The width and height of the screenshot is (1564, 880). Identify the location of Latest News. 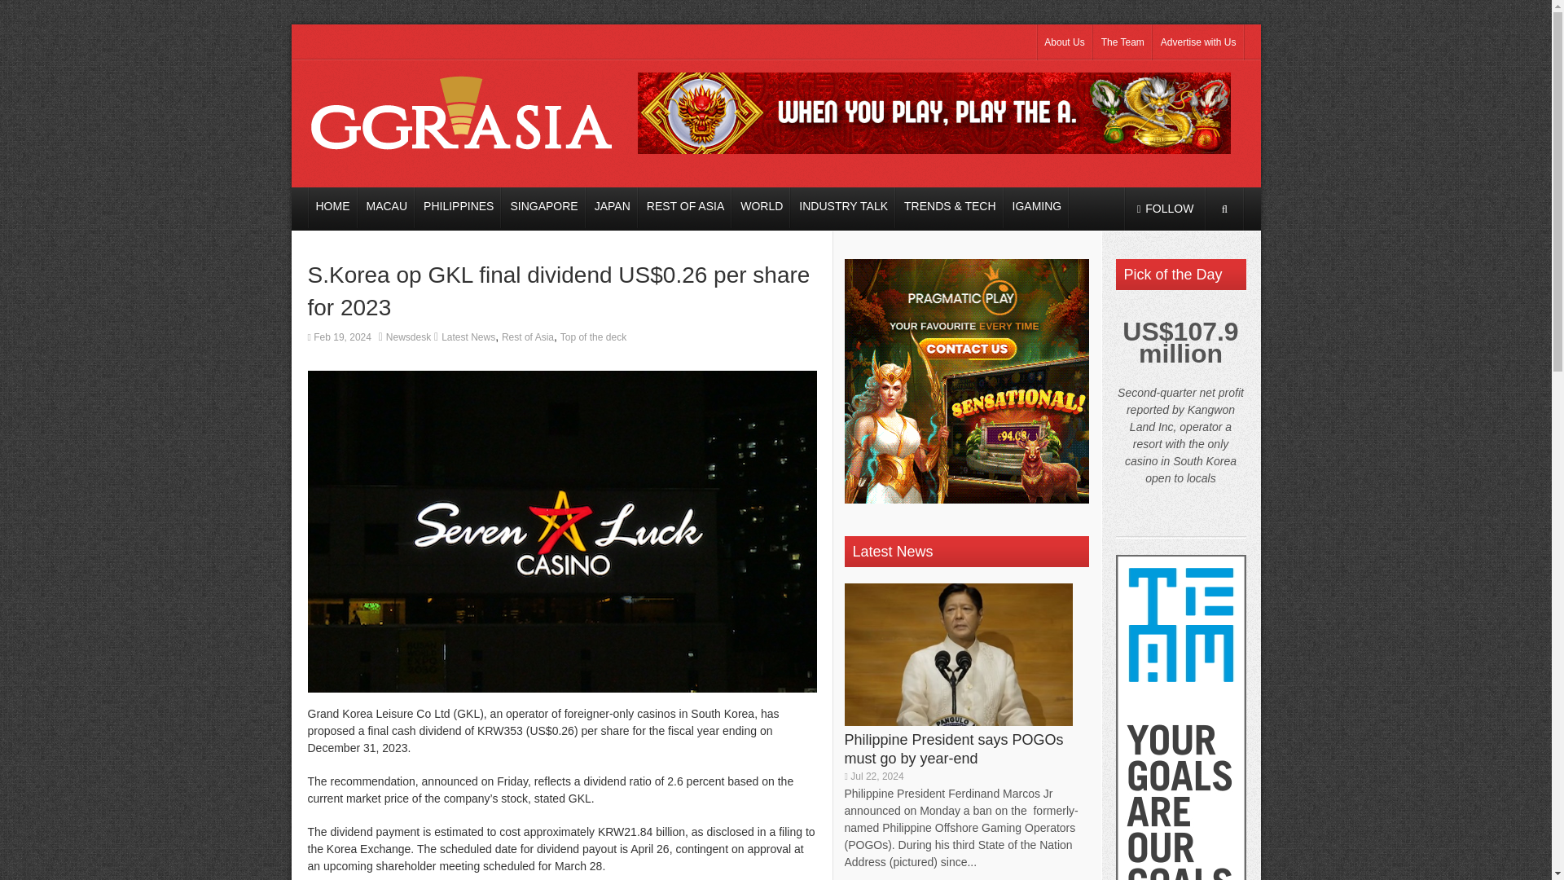
(892, 551).